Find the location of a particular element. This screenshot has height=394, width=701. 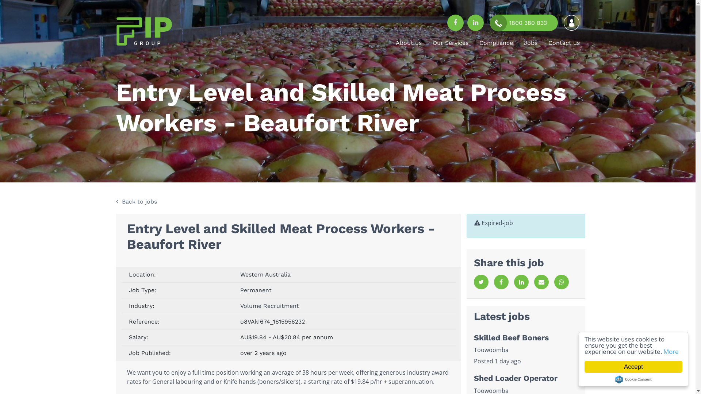

Compliance is located at coordinates (496, 43).